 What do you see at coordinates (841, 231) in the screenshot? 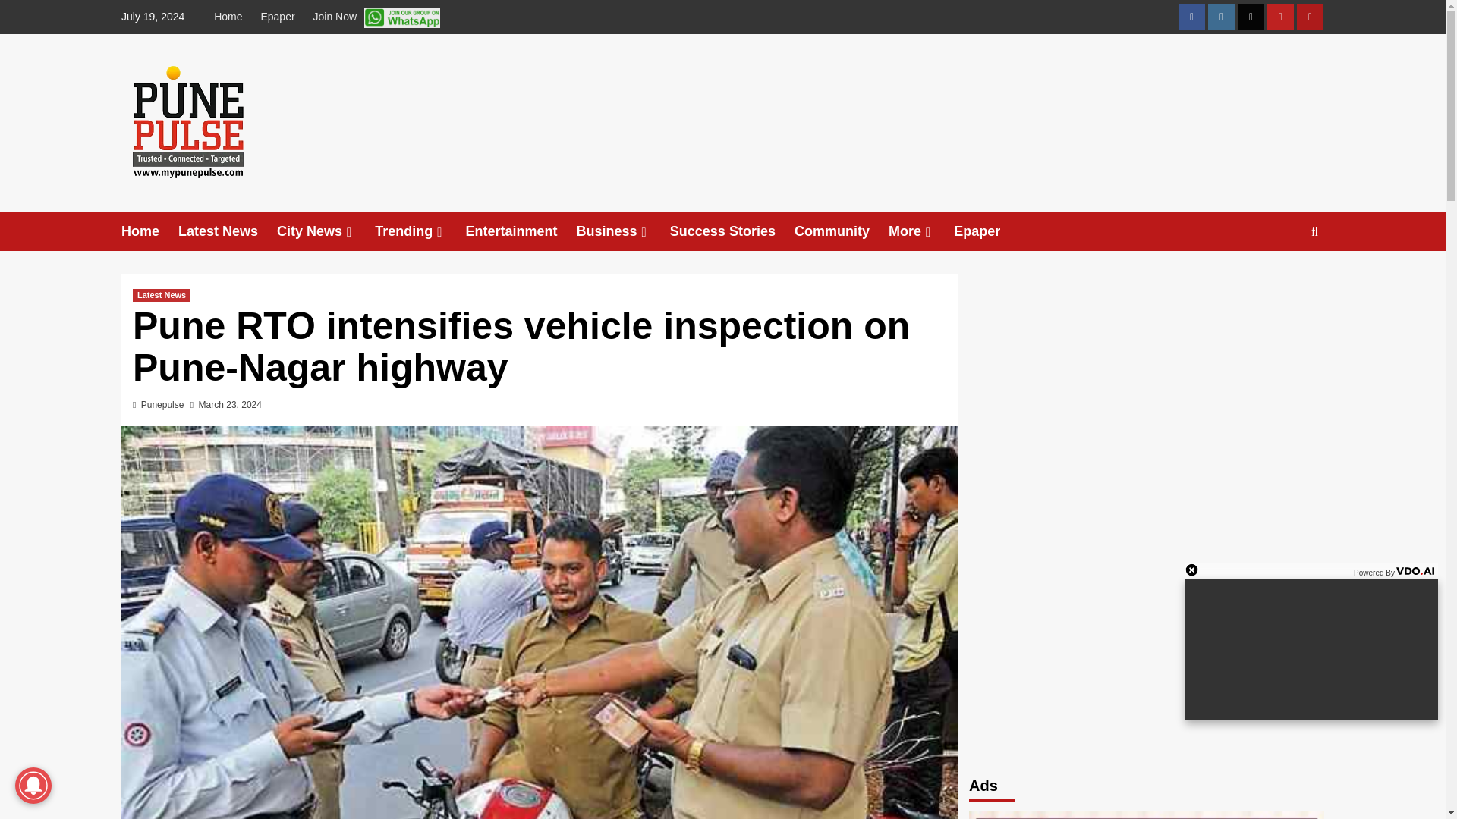
I see `Community` at bounding box center [841, 231].